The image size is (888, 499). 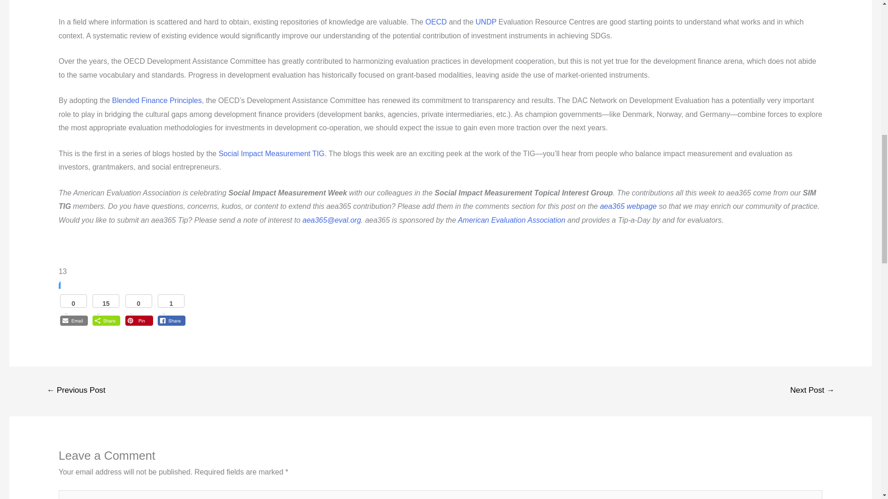 What do you see at coordinates (156, 100) in the screenshot?
I see `Blended Finance Principles` at bounding box center [156, 100].